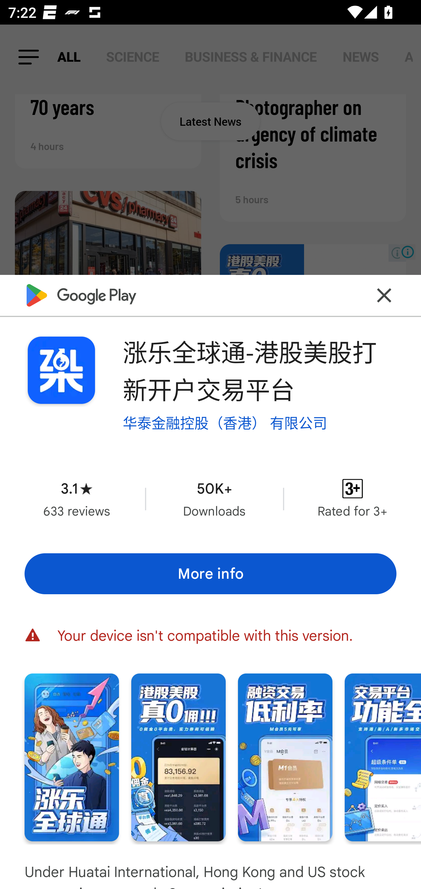 This screenshot has height=889, width=421. What do you see at coordinates (285, 757) in the screenshot?
I see `Screenshot "3" of "6"` at bounding box center [285, 757].